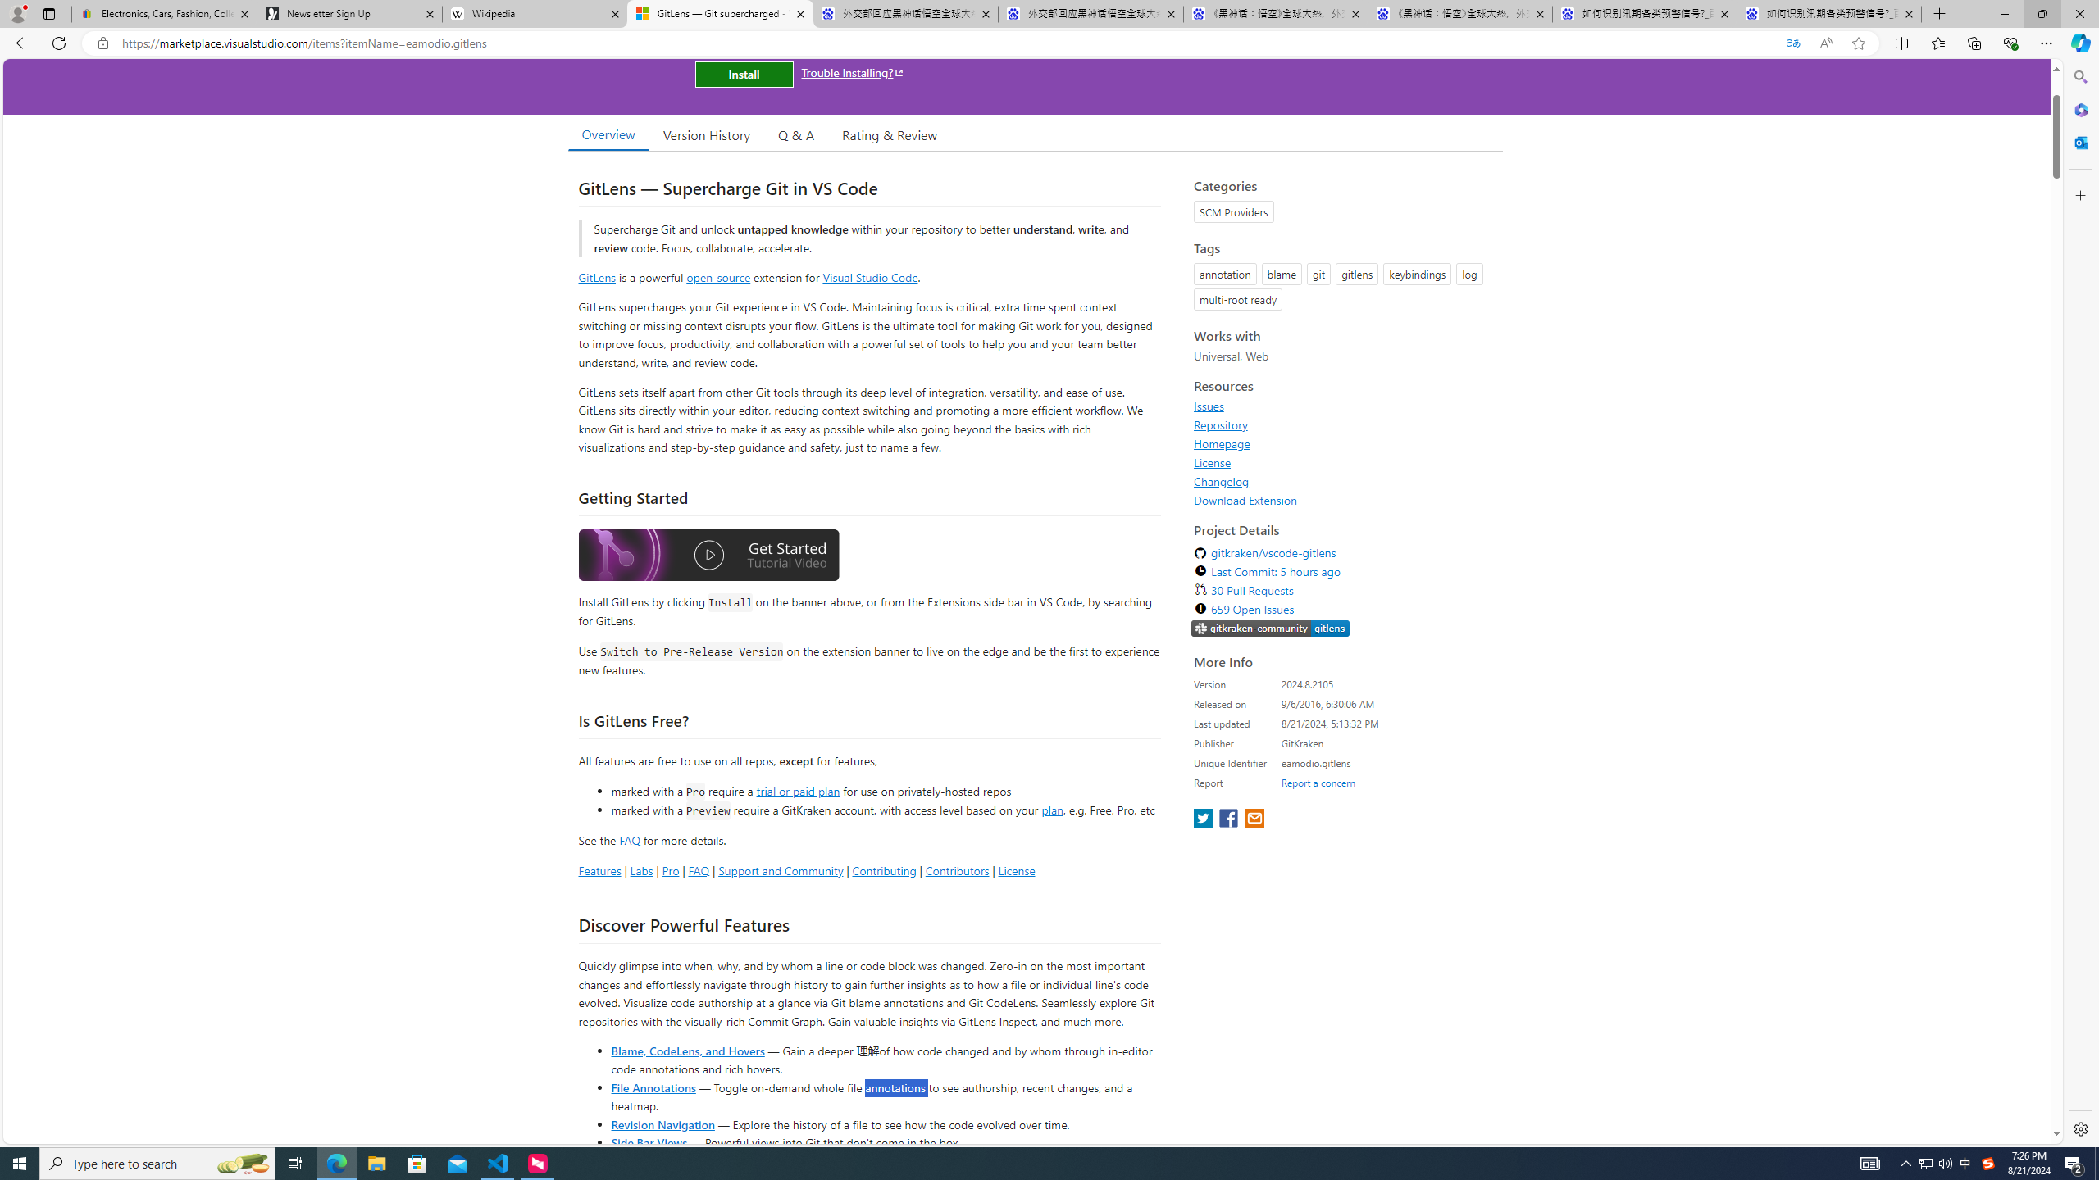 Image resolution: width=2099 pixels, height=1180 pixels. What do you see at coordinates (699, 870) in the screenshot?
I see `FAQ` at bounding box center [699, 870].